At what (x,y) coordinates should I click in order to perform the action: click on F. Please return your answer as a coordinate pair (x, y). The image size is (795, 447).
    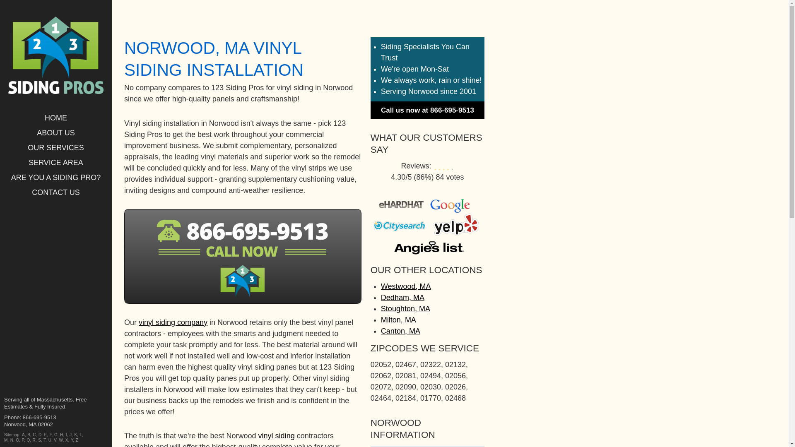
    Looking at the image, I should click on (51, 435).